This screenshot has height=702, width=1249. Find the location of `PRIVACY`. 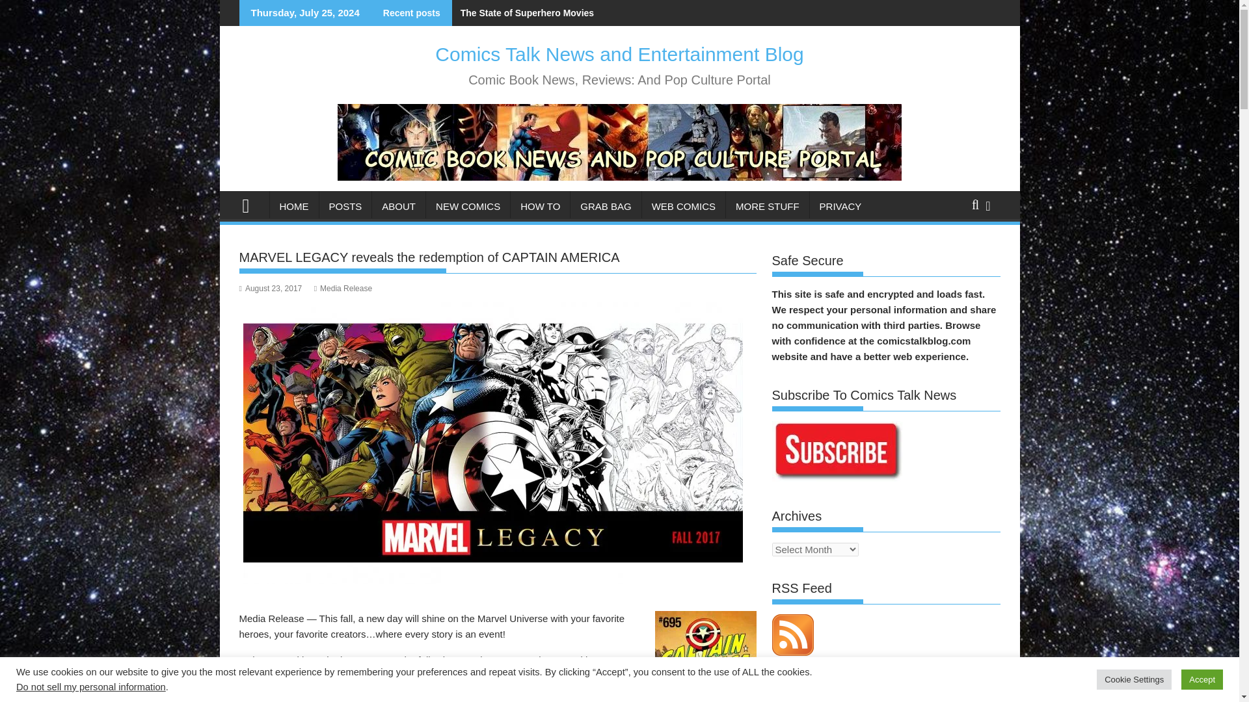

PRIVACY is located at coordinates (840, 207).